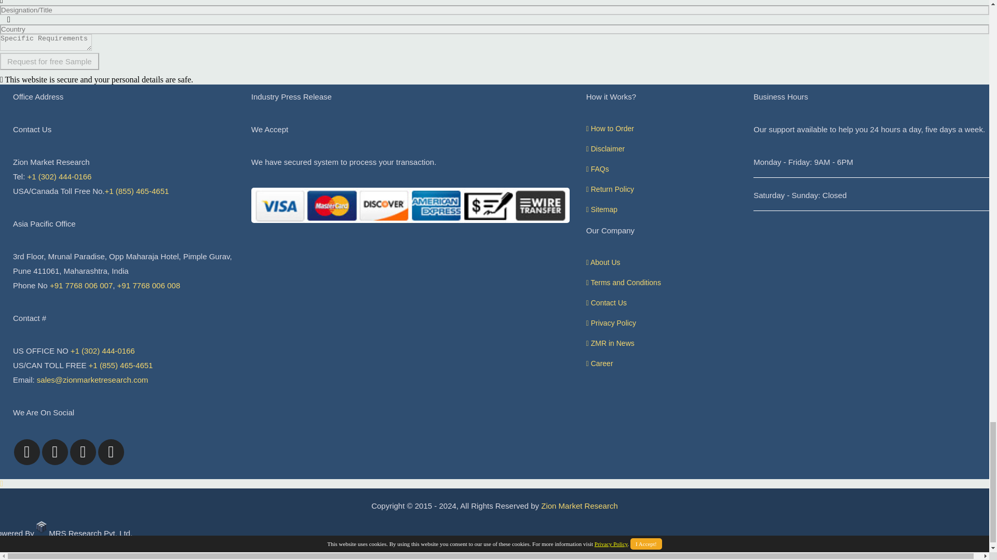  I want to click on Request for free Sample, so click(49, 61).